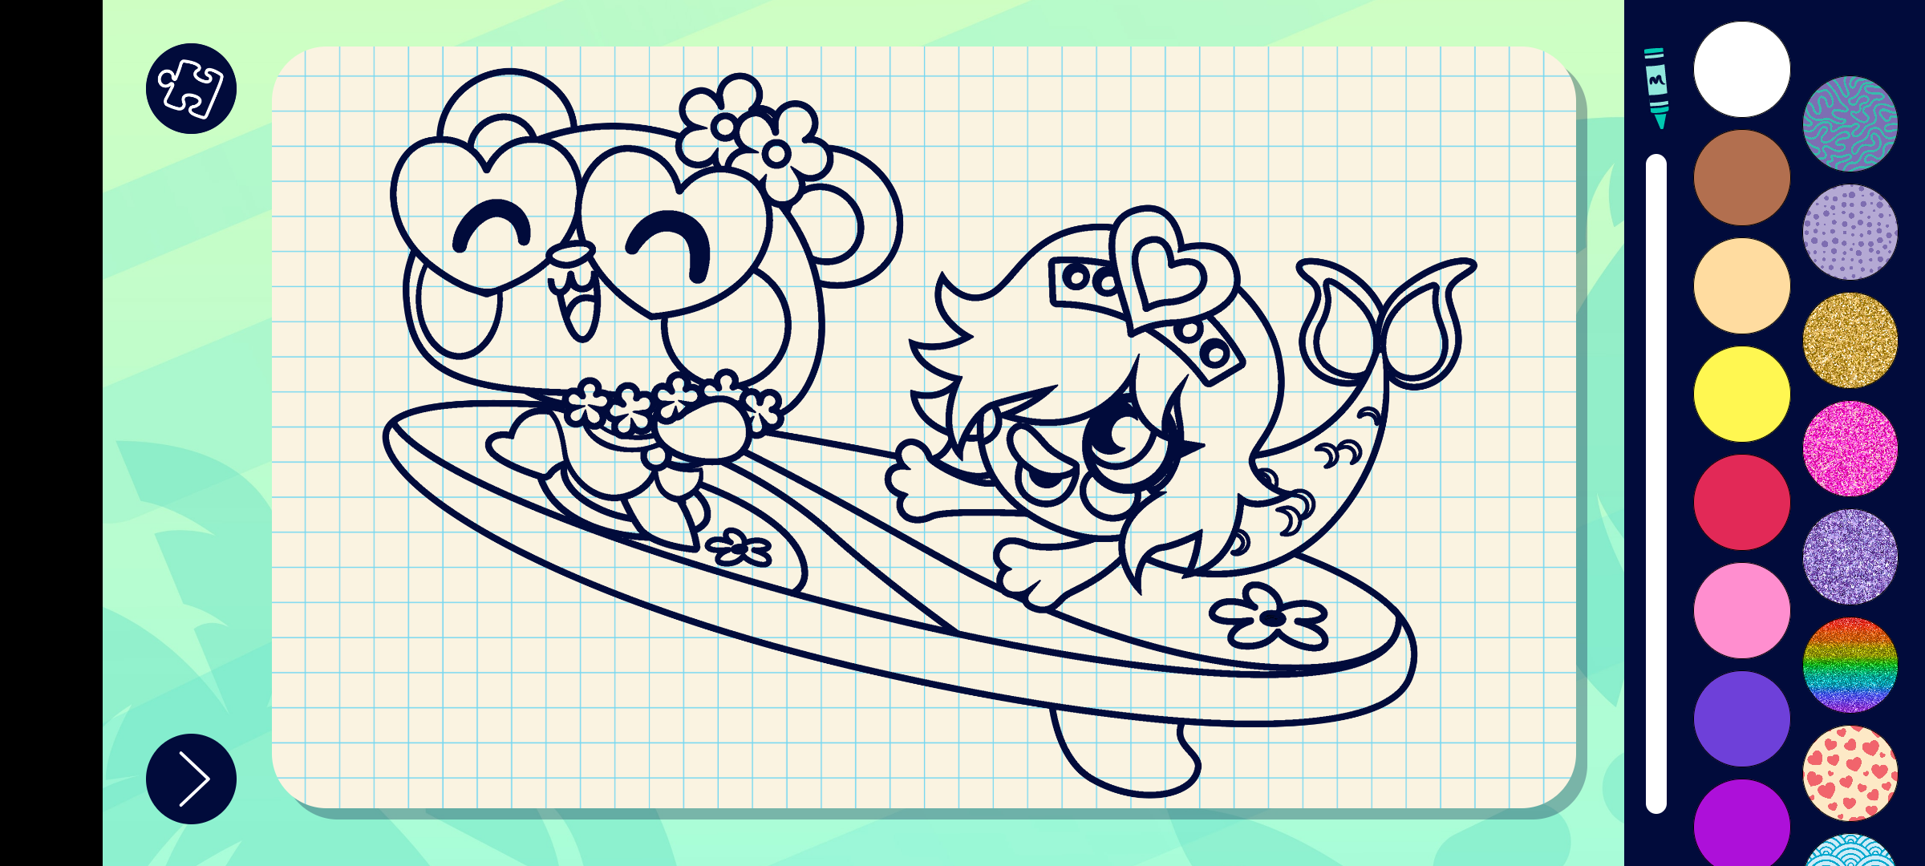 This screenshot has height=866, width=1925. Describe the element at coordinates (1851, 233) in the screenshot. I see `coloring background` at that location.